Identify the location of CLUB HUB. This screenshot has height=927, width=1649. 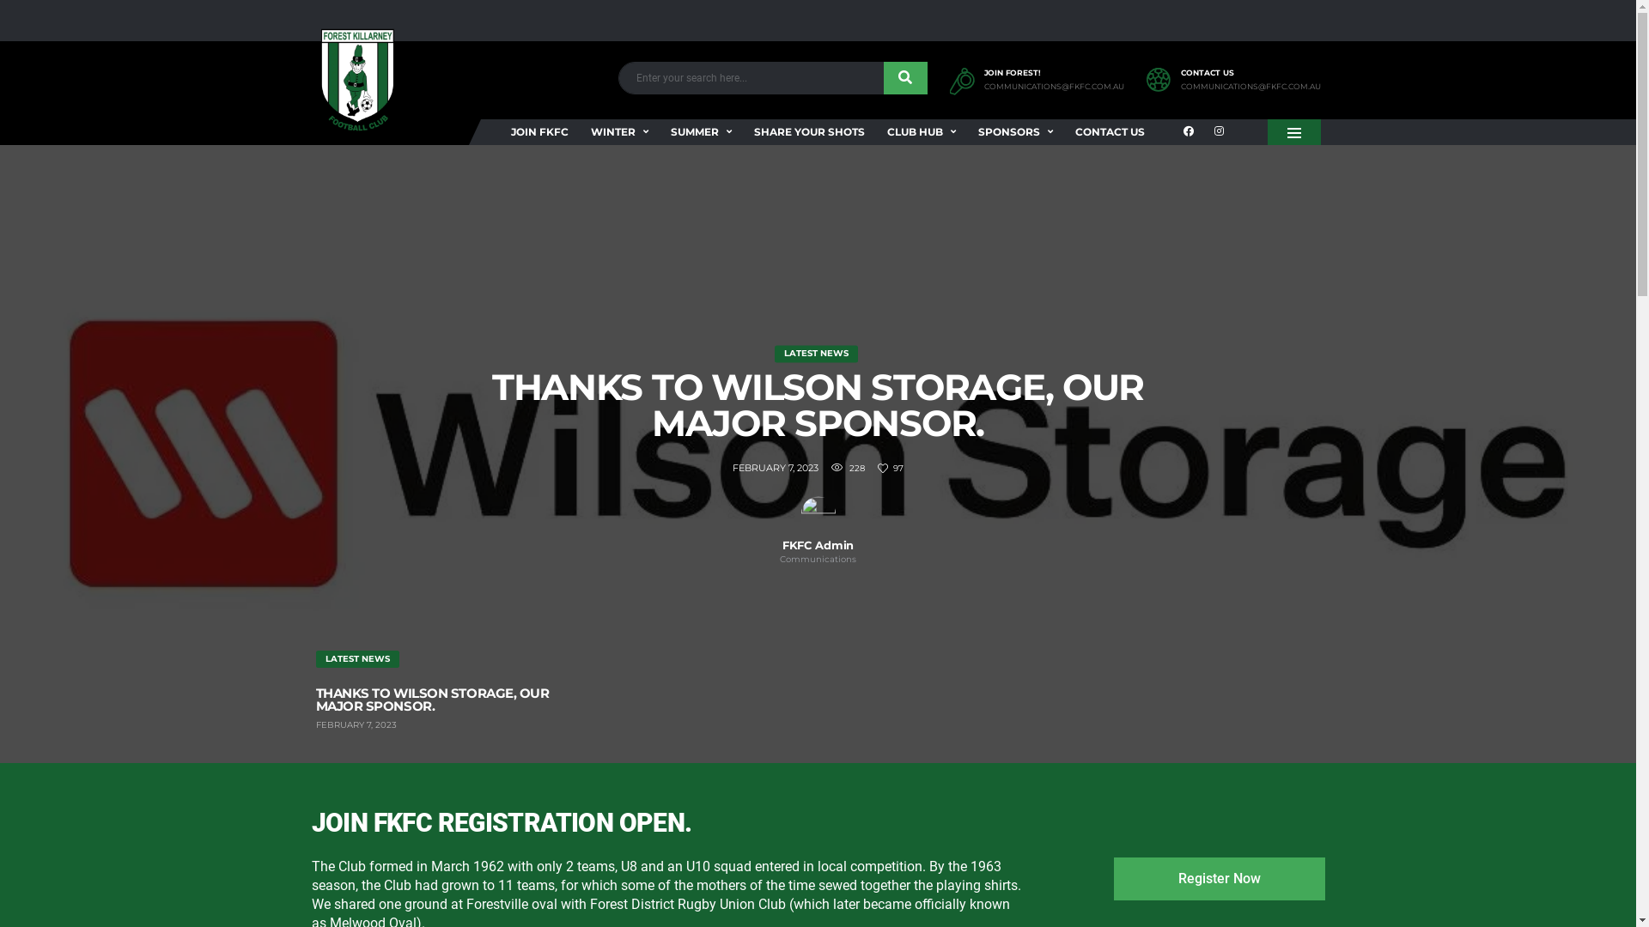
(921, 132).